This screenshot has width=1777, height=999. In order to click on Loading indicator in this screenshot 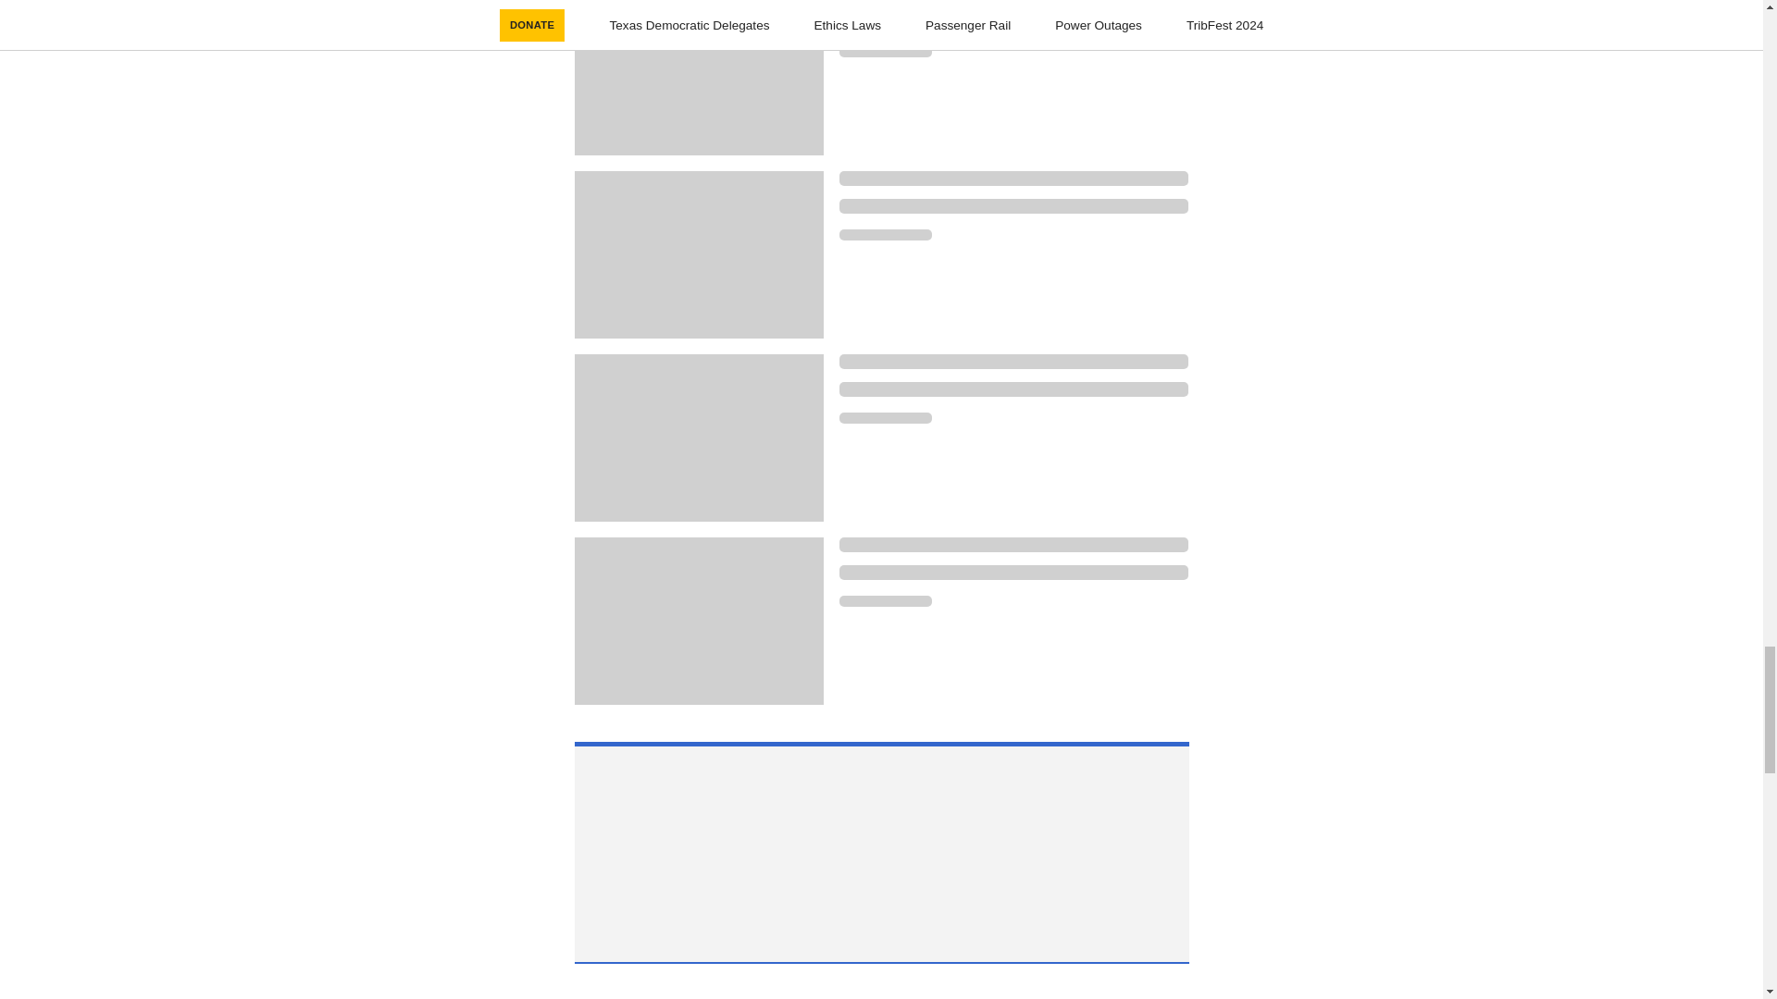, I will do `click(1013, 545)`.